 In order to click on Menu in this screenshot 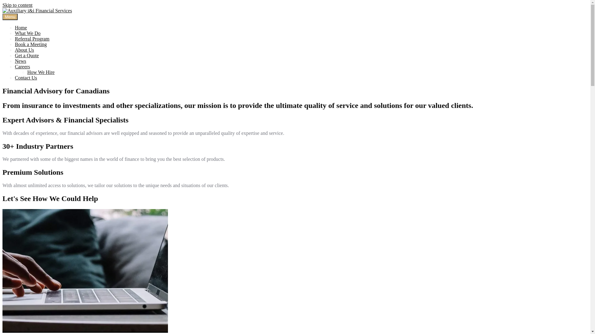, I will do `click(10, 17)`.